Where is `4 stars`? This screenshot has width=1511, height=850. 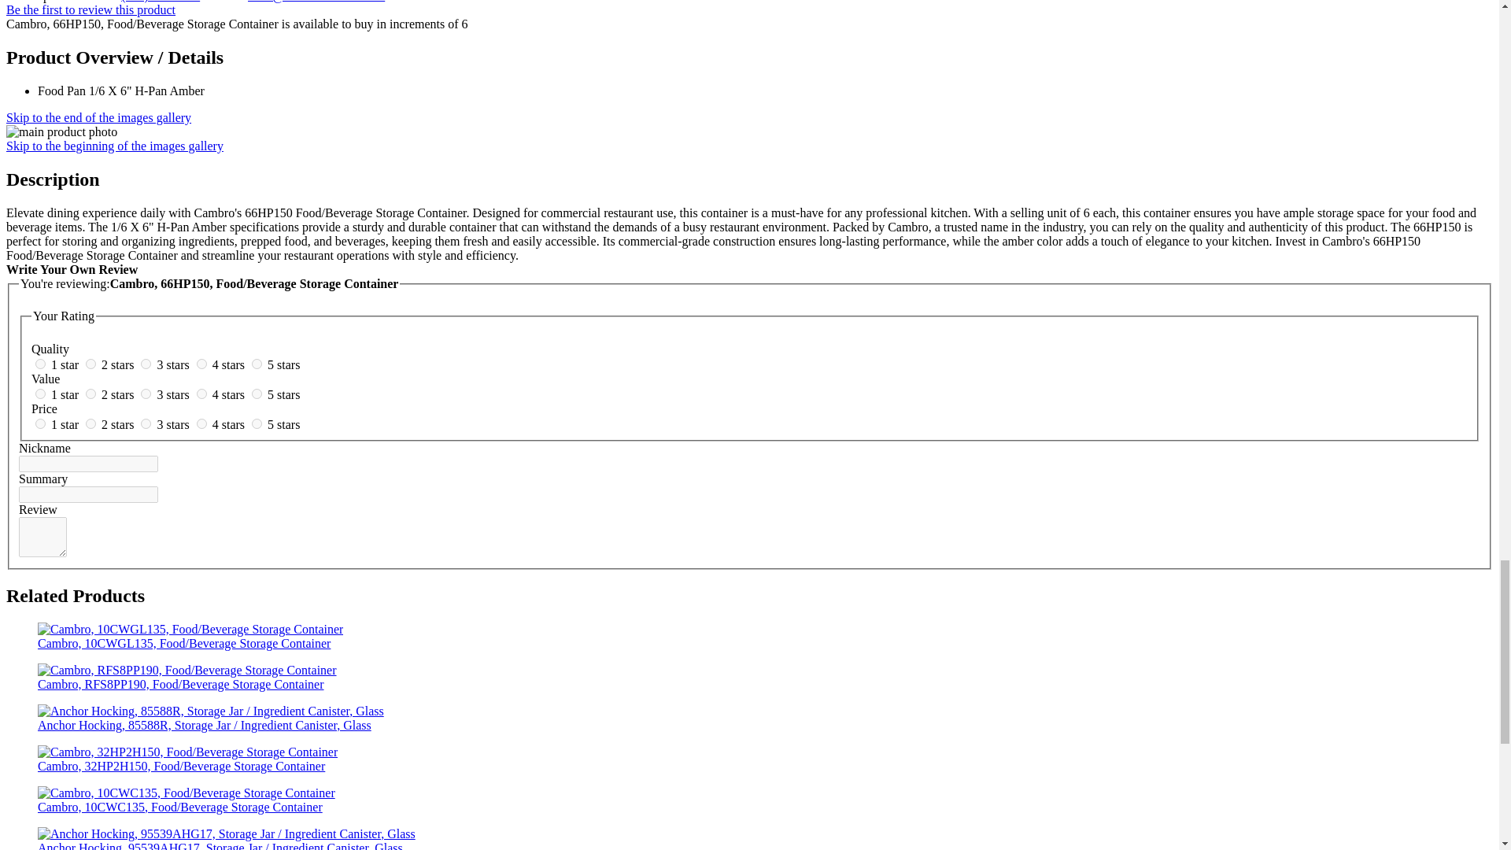 4 stars is located at coordinates (230, 394).